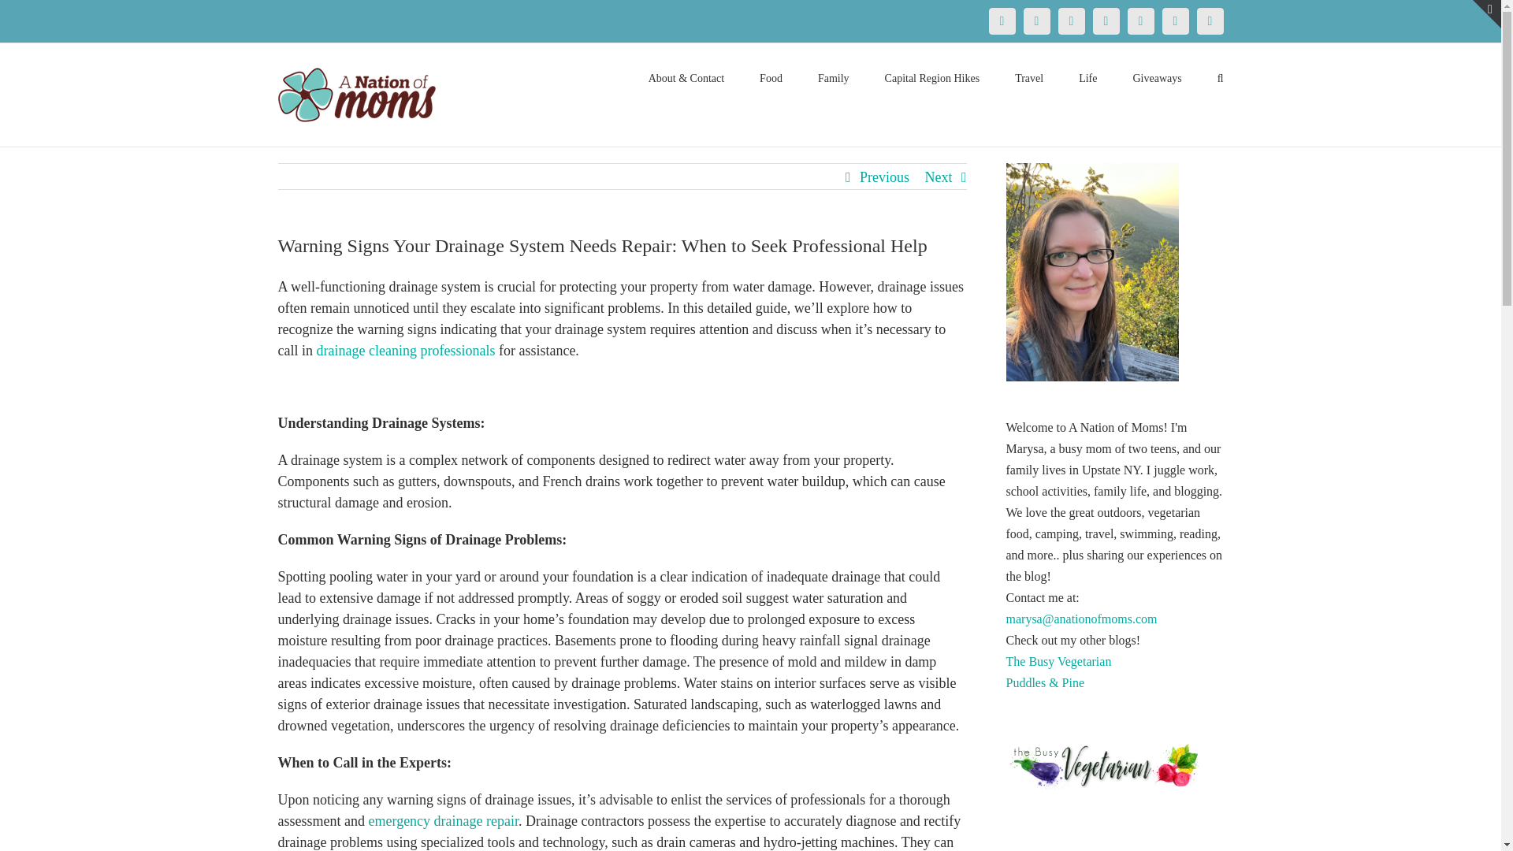  Describe the element at coordinates (1071, 20) in the screenshot. I see `Pinterest` at that location.